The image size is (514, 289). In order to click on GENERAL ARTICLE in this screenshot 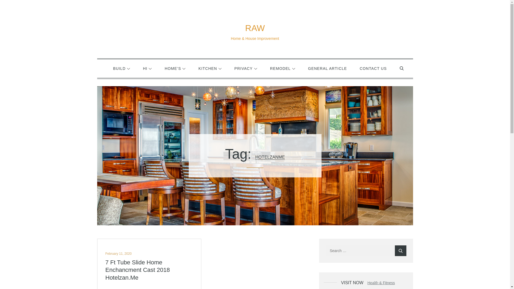, I will do `click(327, 69)`.